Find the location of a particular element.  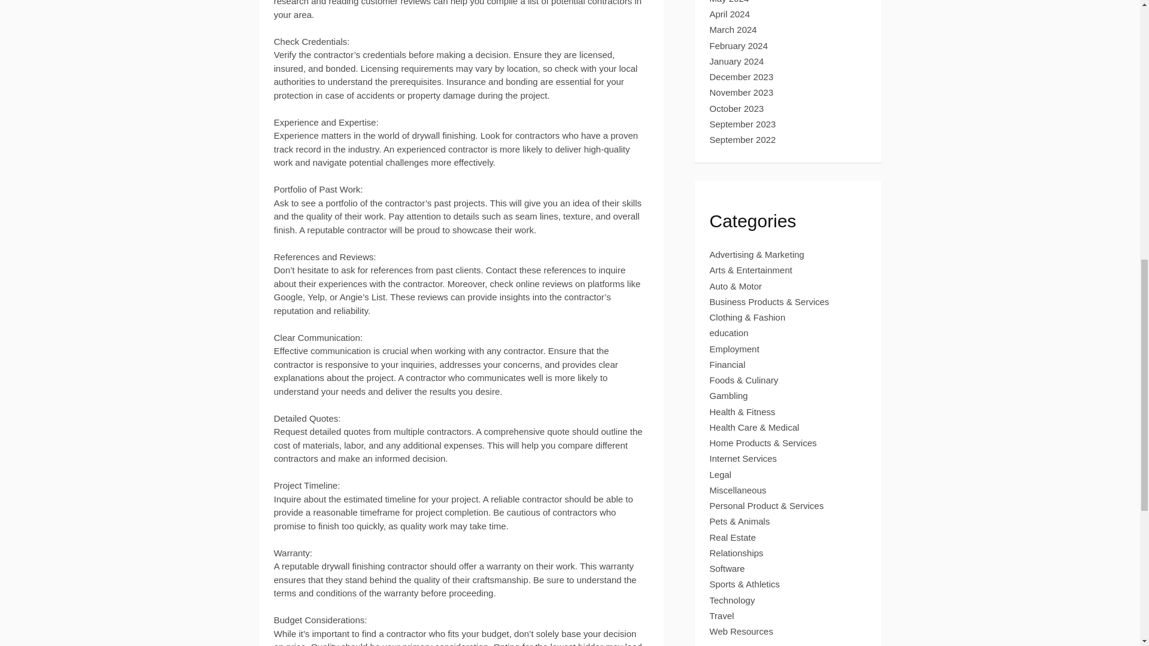

January 2024 is located at coordinates (737, 61).